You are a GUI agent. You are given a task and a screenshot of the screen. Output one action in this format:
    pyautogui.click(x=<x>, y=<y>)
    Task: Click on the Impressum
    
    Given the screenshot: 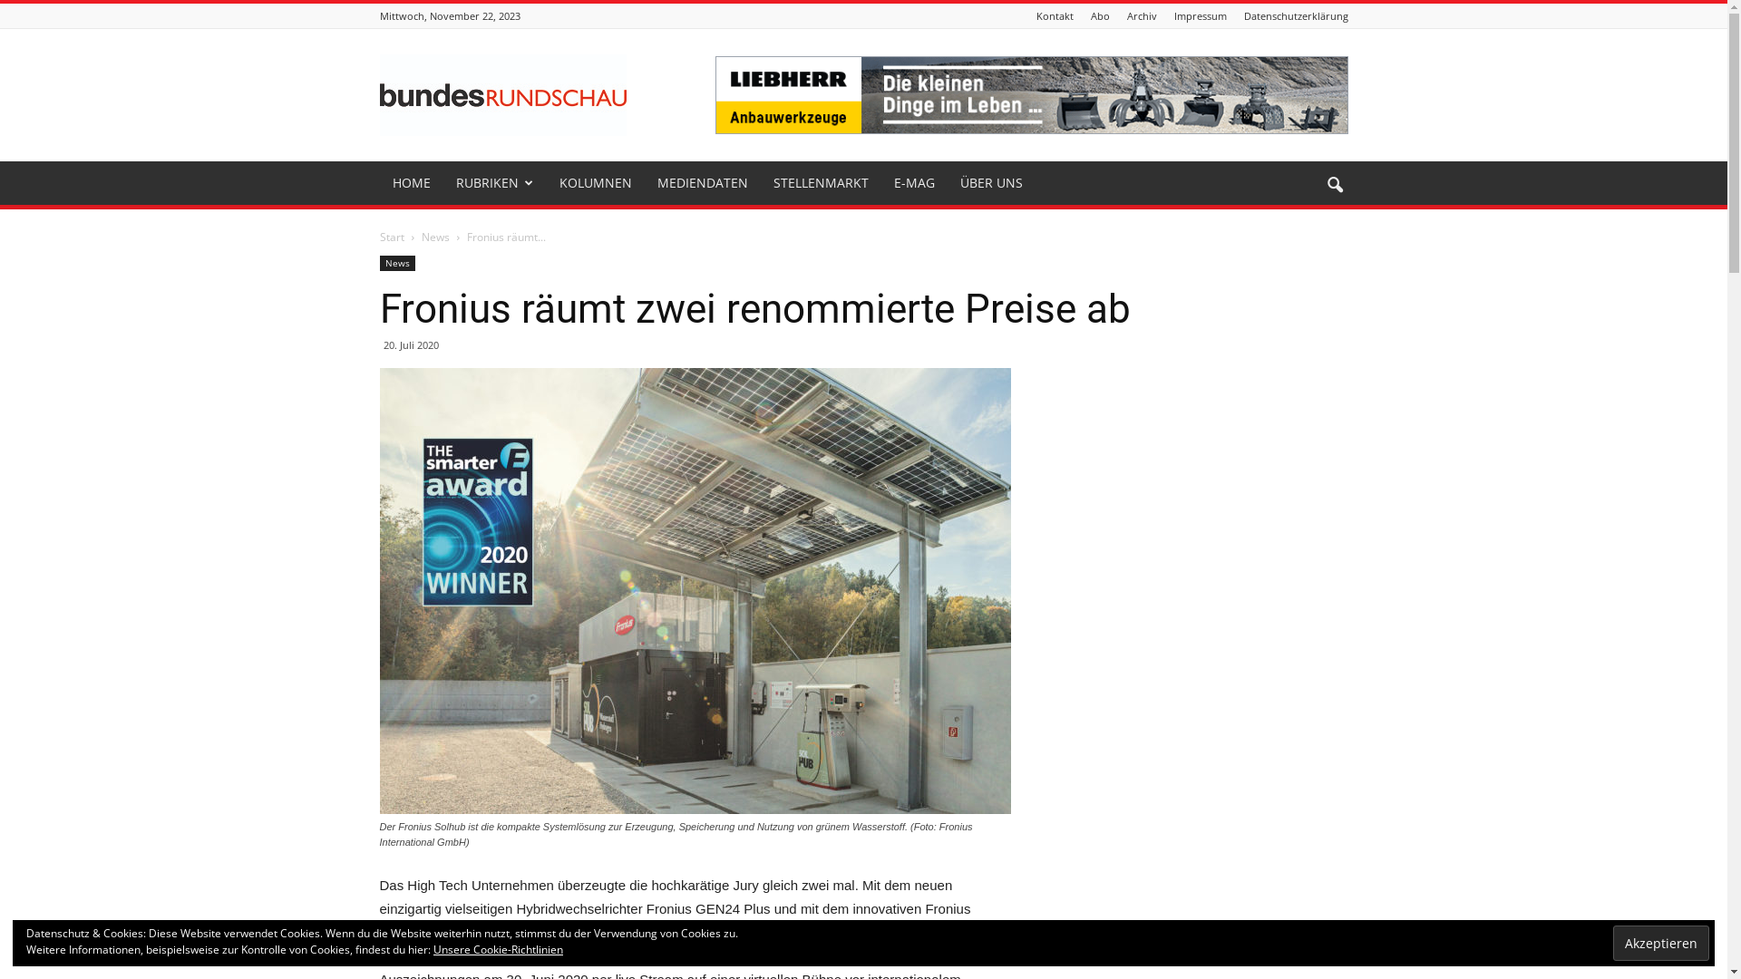 What is the action you would take?
    pyautogui.click(x=1200, y=16)
    